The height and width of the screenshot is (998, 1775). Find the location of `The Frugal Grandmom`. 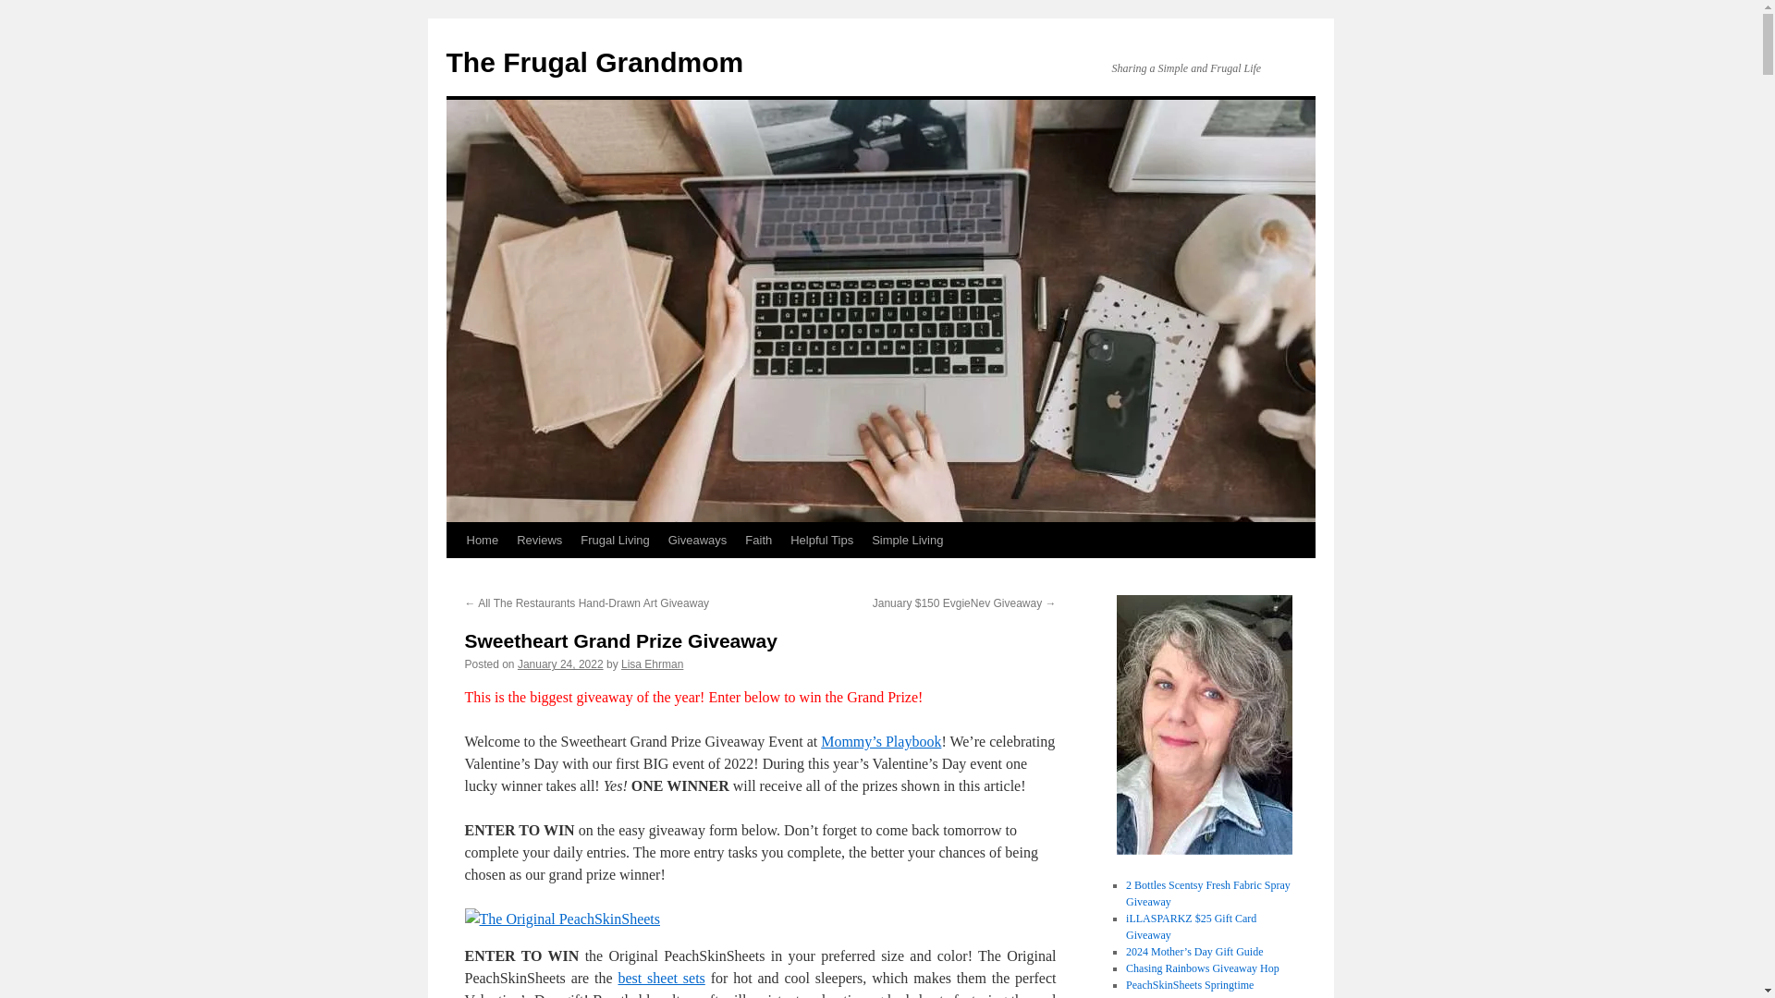

The Frugal Grandmom is located at coordinates (594, 62).